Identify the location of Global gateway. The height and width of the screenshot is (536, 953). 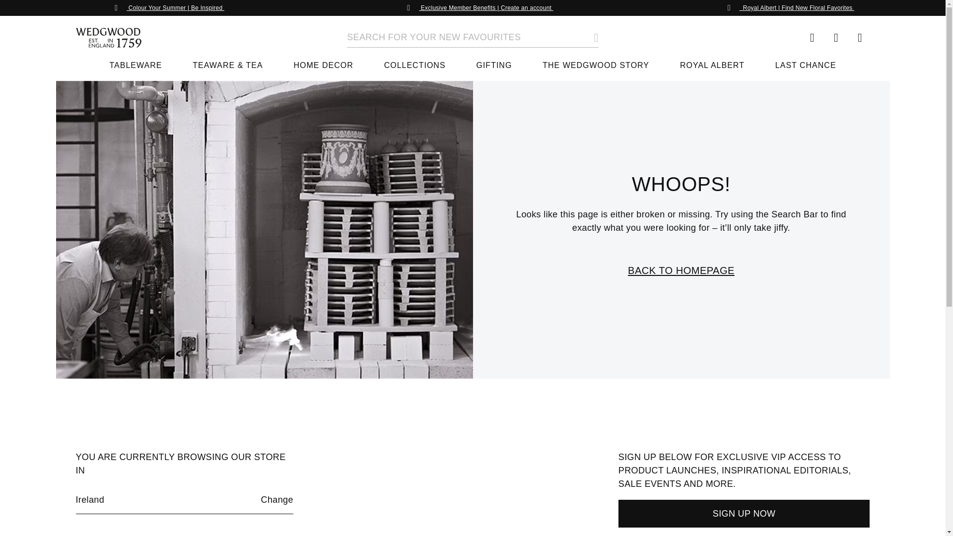
(812, 38).